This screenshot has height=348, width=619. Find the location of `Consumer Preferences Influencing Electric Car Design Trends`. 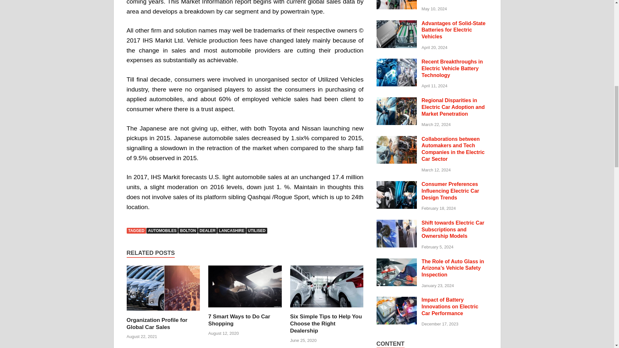

Consumer Preferences Influencing Electric Car Design Trends is located at coordinates (397, 185).